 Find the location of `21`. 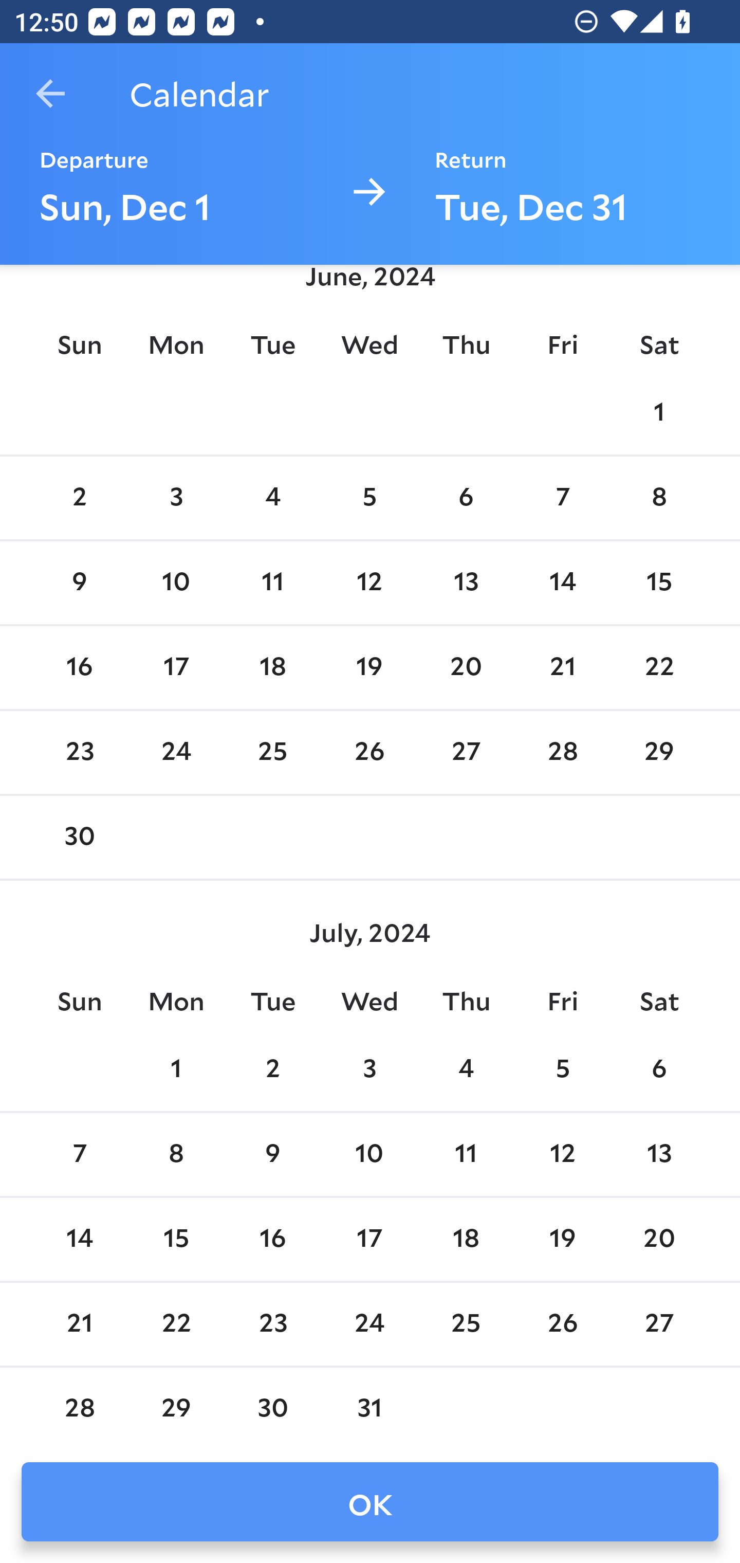

21 is located at coordinates (562, 667).